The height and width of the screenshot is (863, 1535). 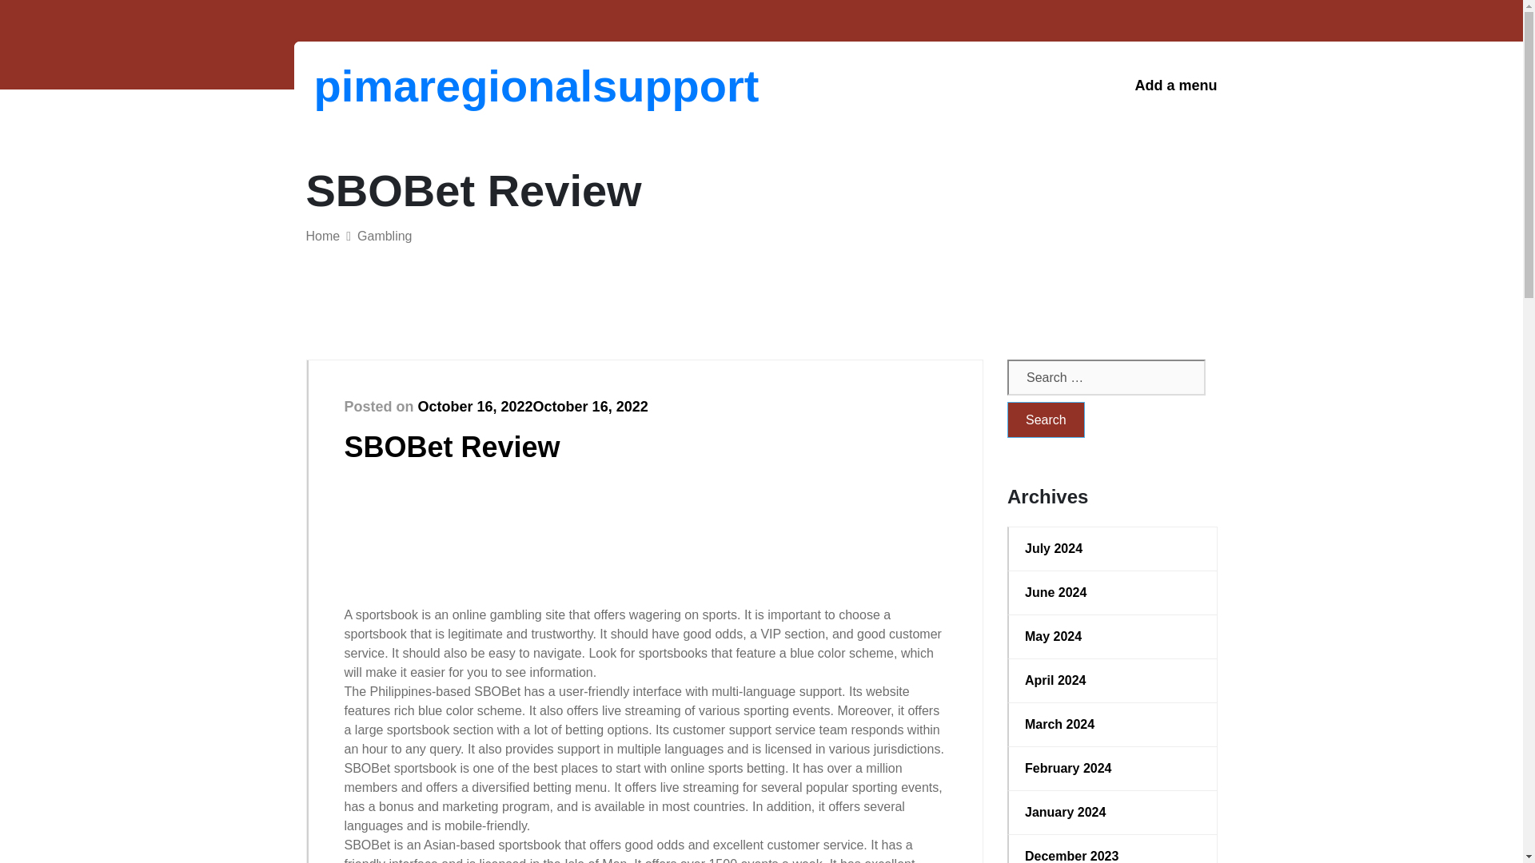 What do you see at coordinates (384, 236) in the screenshot?
I see `Gambling` at bounding box center [384, 236].